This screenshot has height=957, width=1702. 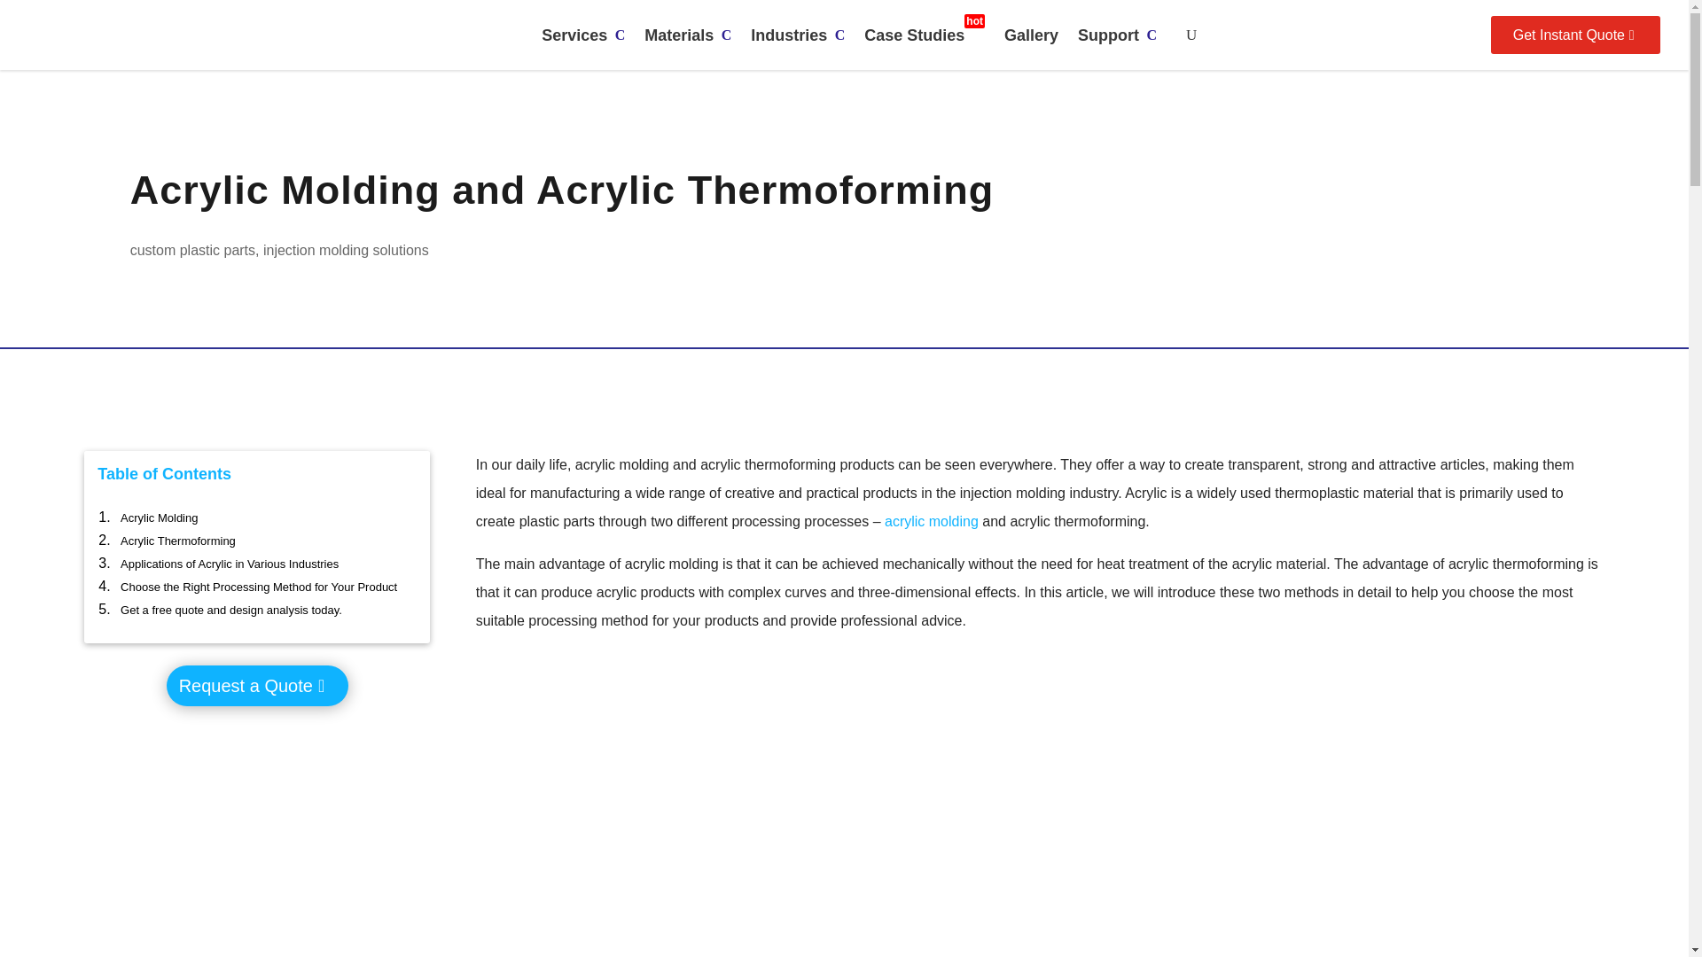 What do you see at coordinates (741, 829) in the screenshot?
I see `Support` at bounding box center [741, 829].